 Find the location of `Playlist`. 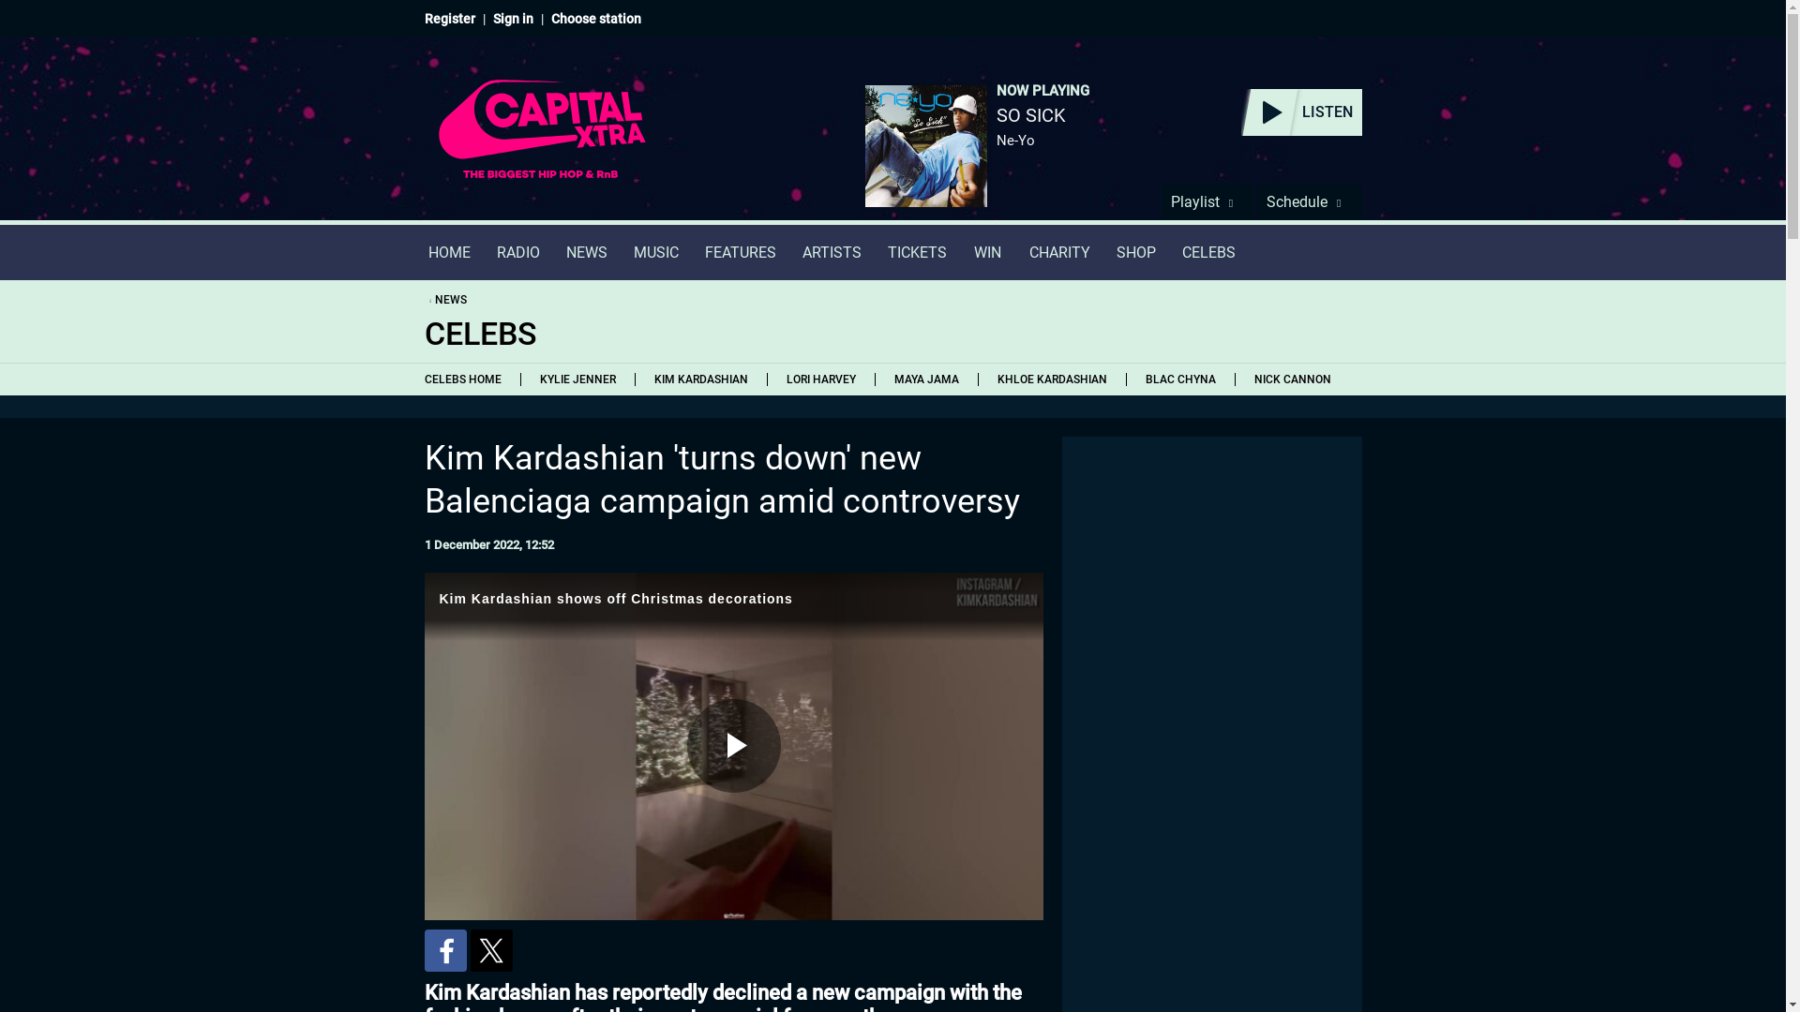

Playlist is located at coordinates (1207, 201).